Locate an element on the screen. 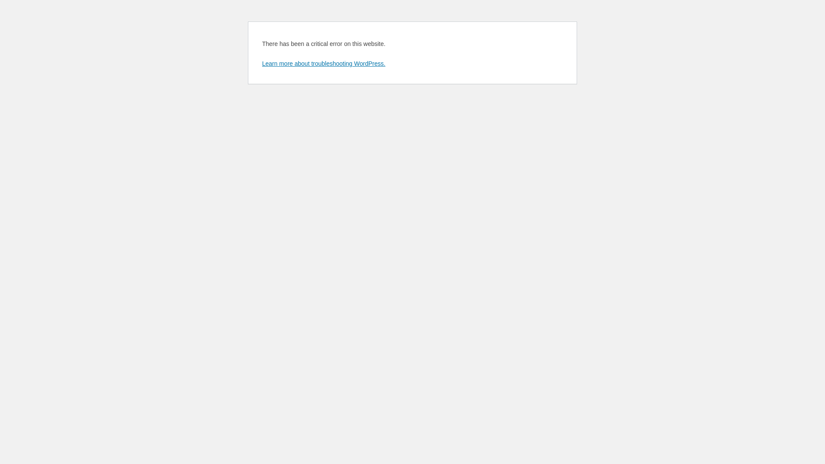 This screenshot has width=825, height=464. Learn more about troubleshooting WordPress. is located at coordinates (324, 64).